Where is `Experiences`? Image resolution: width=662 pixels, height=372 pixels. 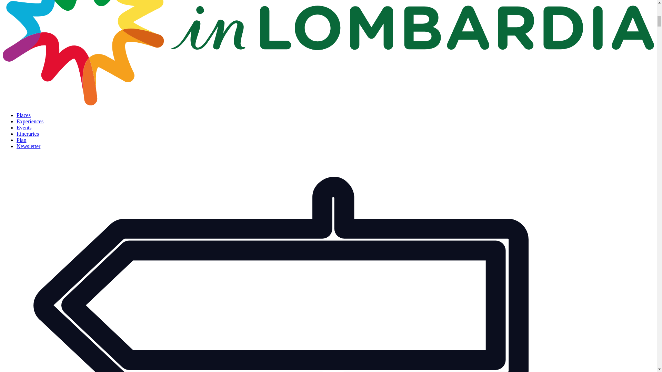
Experiences is located at coordinates (30, 121).